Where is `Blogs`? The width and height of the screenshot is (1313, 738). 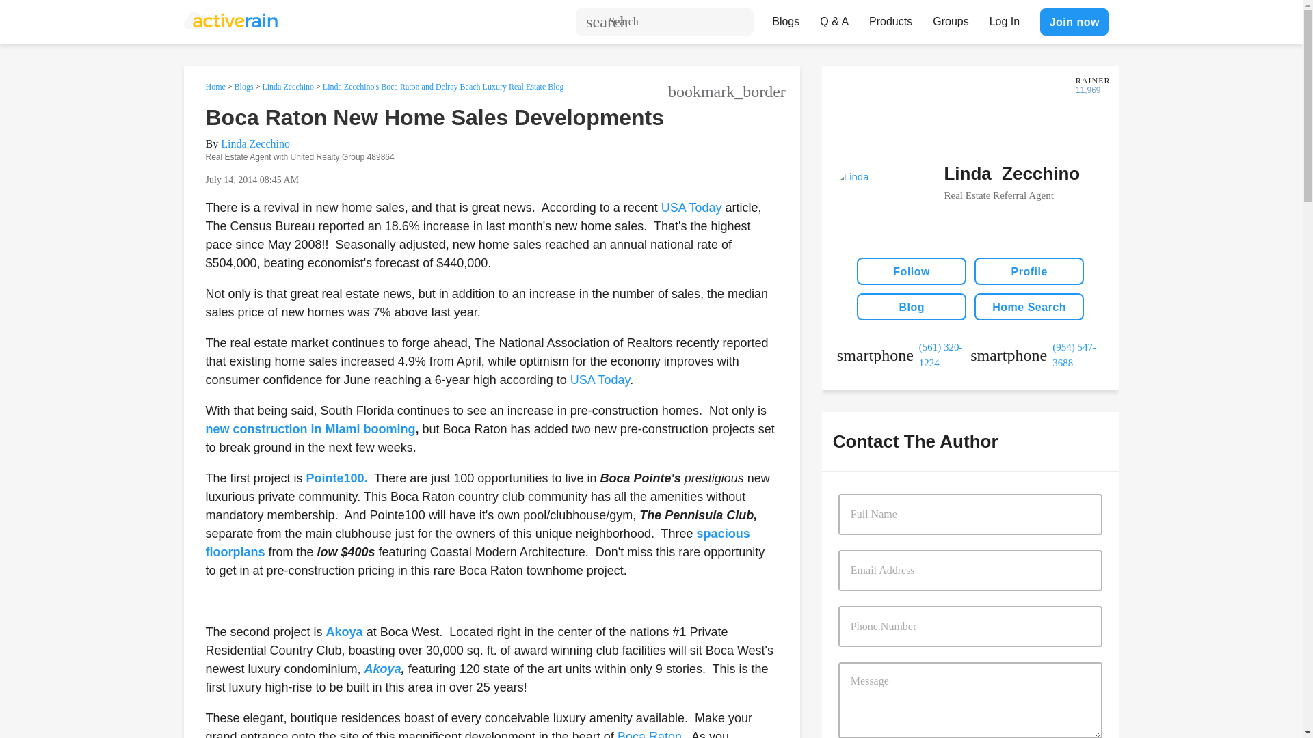 Blogs is located at coordinates (785, 18).